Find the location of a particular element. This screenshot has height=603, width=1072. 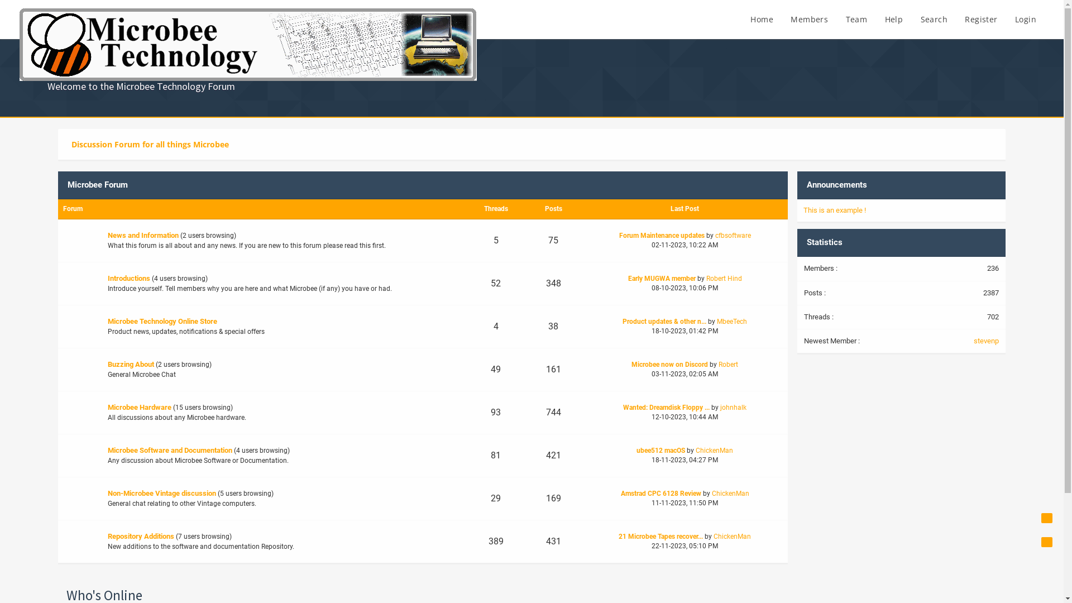

Robert Hind is located at coordinates (724, 279).